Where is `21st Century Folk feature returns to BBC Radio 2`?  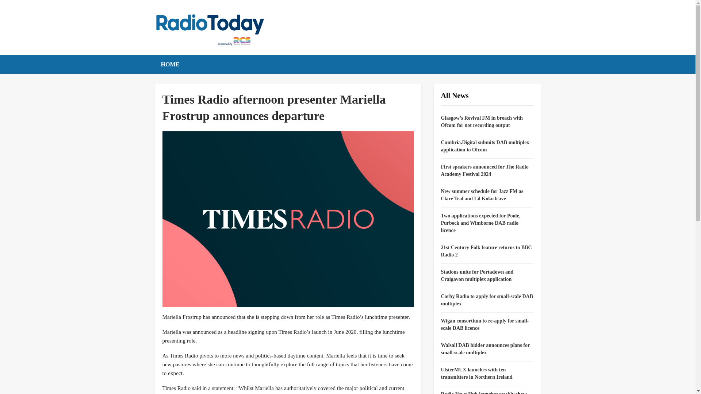 21st Century Folk feature returns to BBC Radio 2 is located at coordinates (486, 251).